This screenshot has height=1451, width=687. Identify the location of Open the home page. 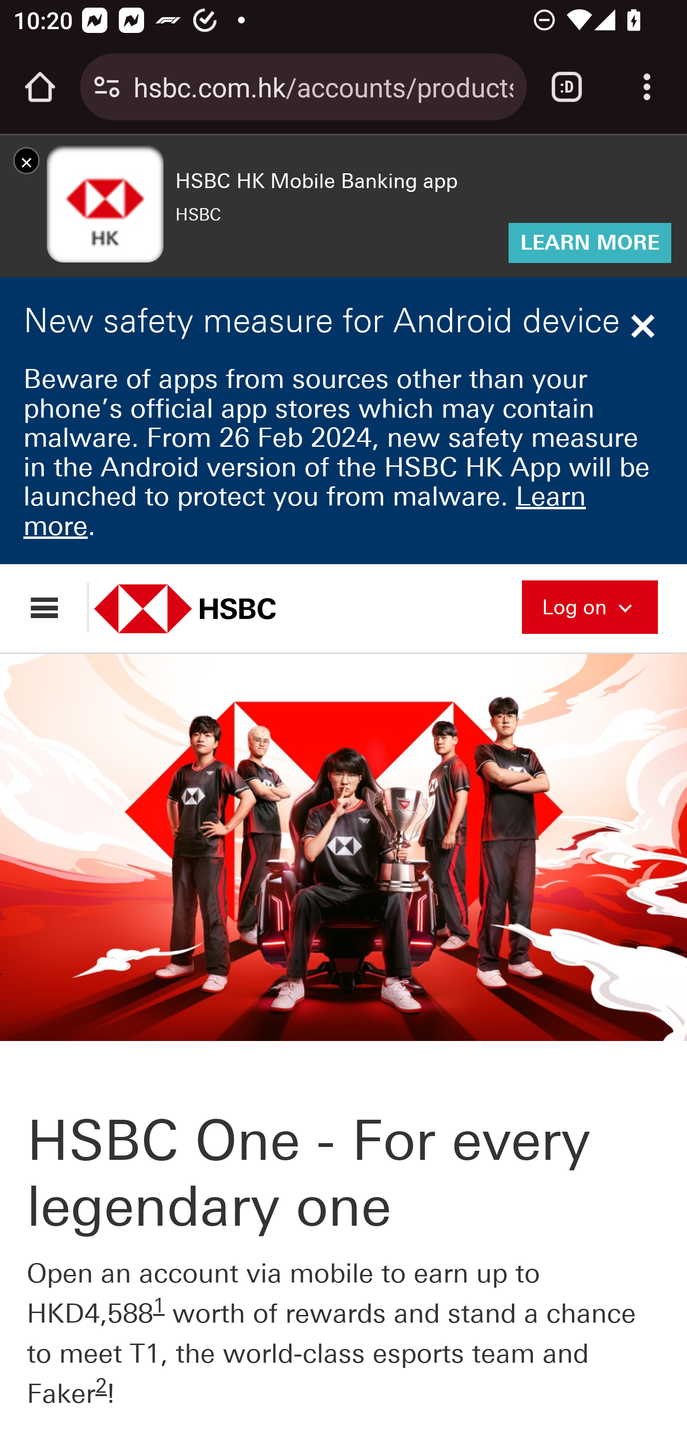
(40, 87).